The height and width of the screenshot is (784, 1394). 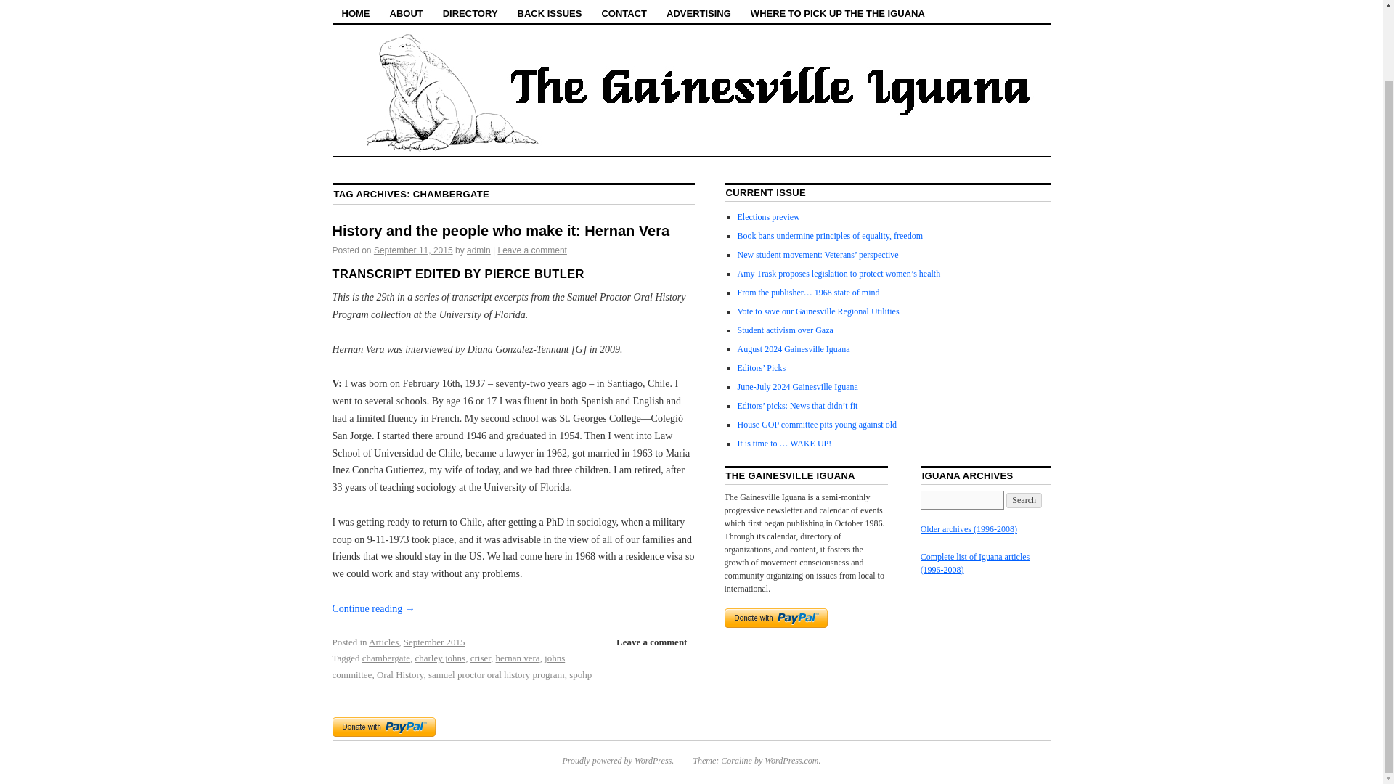 What do you see at coordinates (440, 658) in the screenshot?
I see `charley johns` at bounding box center [440, 658].